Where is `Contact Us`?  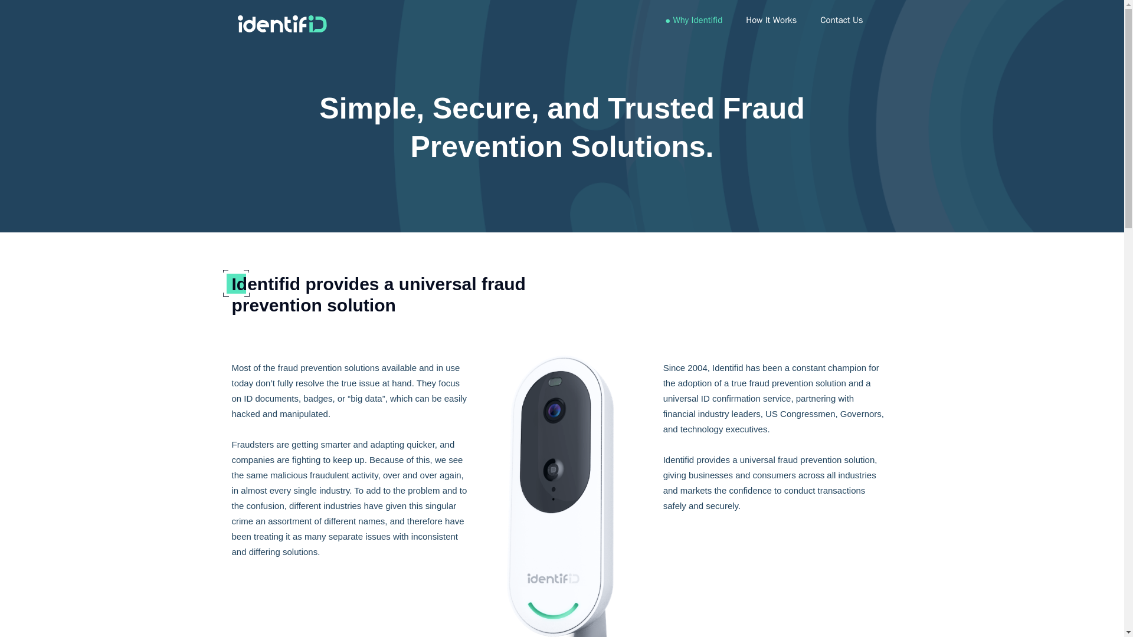 Contact Us is located at coordinates (841, 20).